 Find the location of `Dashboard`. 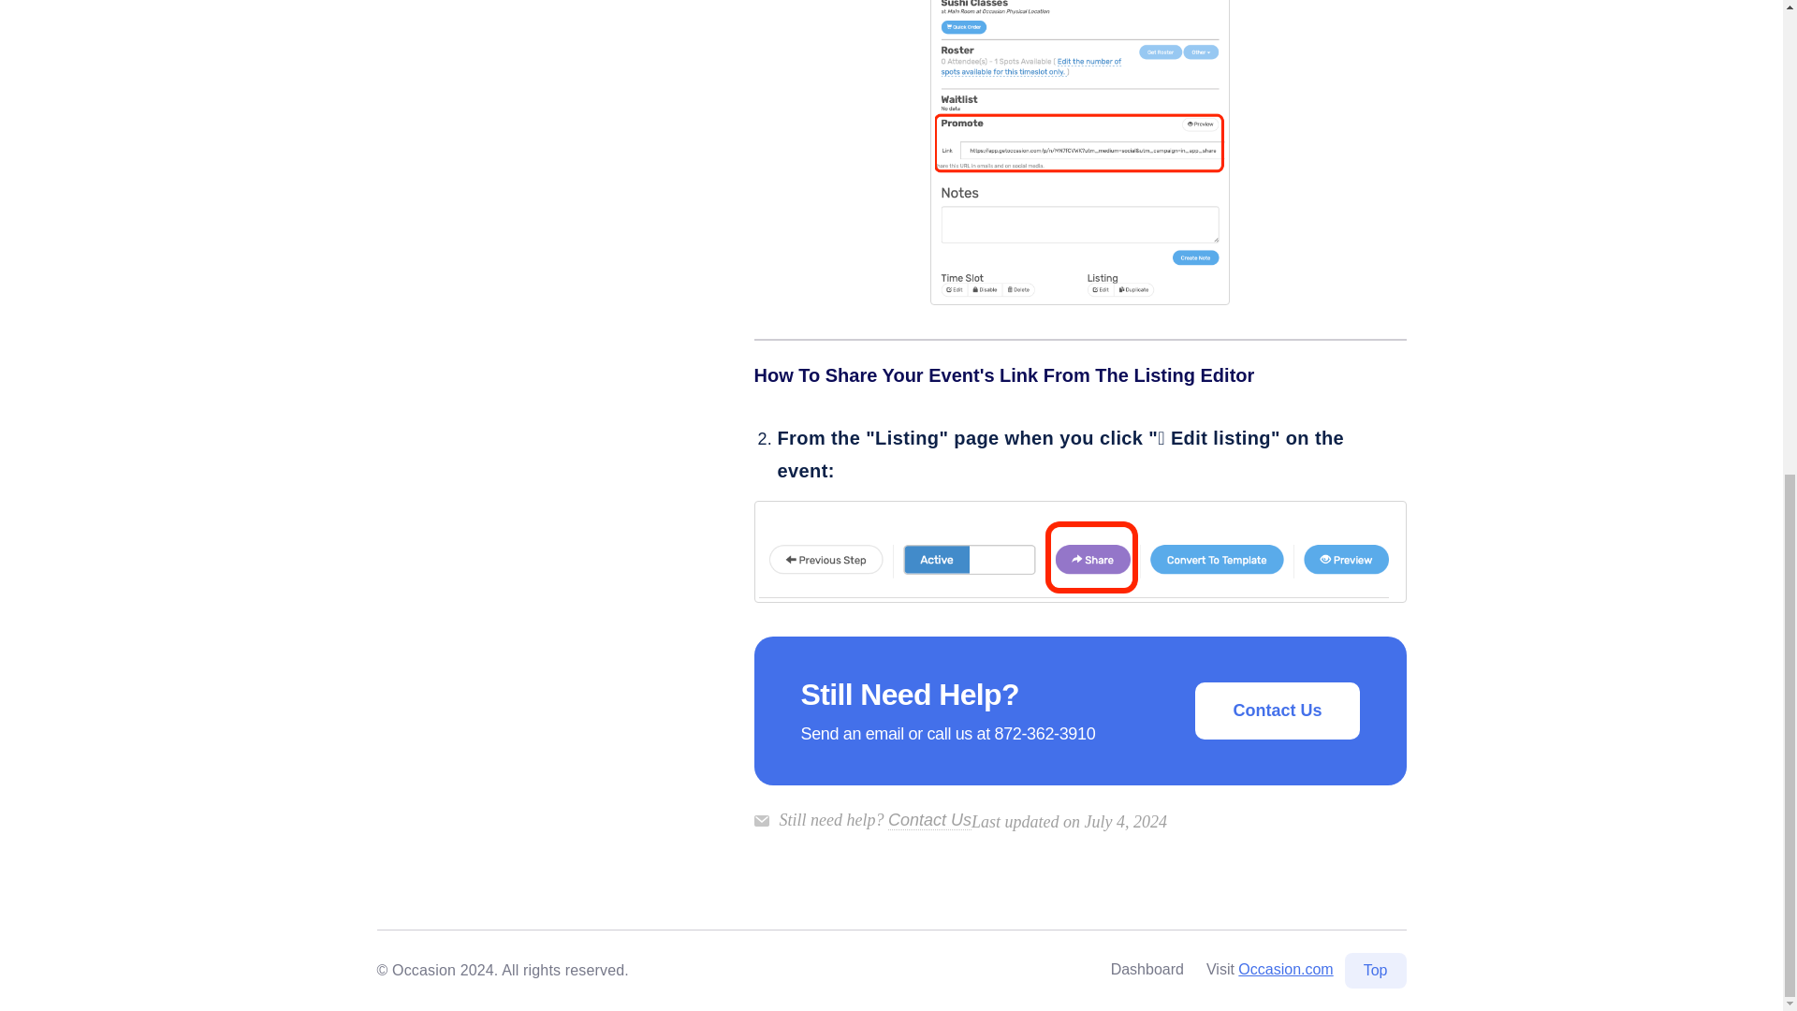

Dashboard is located at coordinates (1147, 970).